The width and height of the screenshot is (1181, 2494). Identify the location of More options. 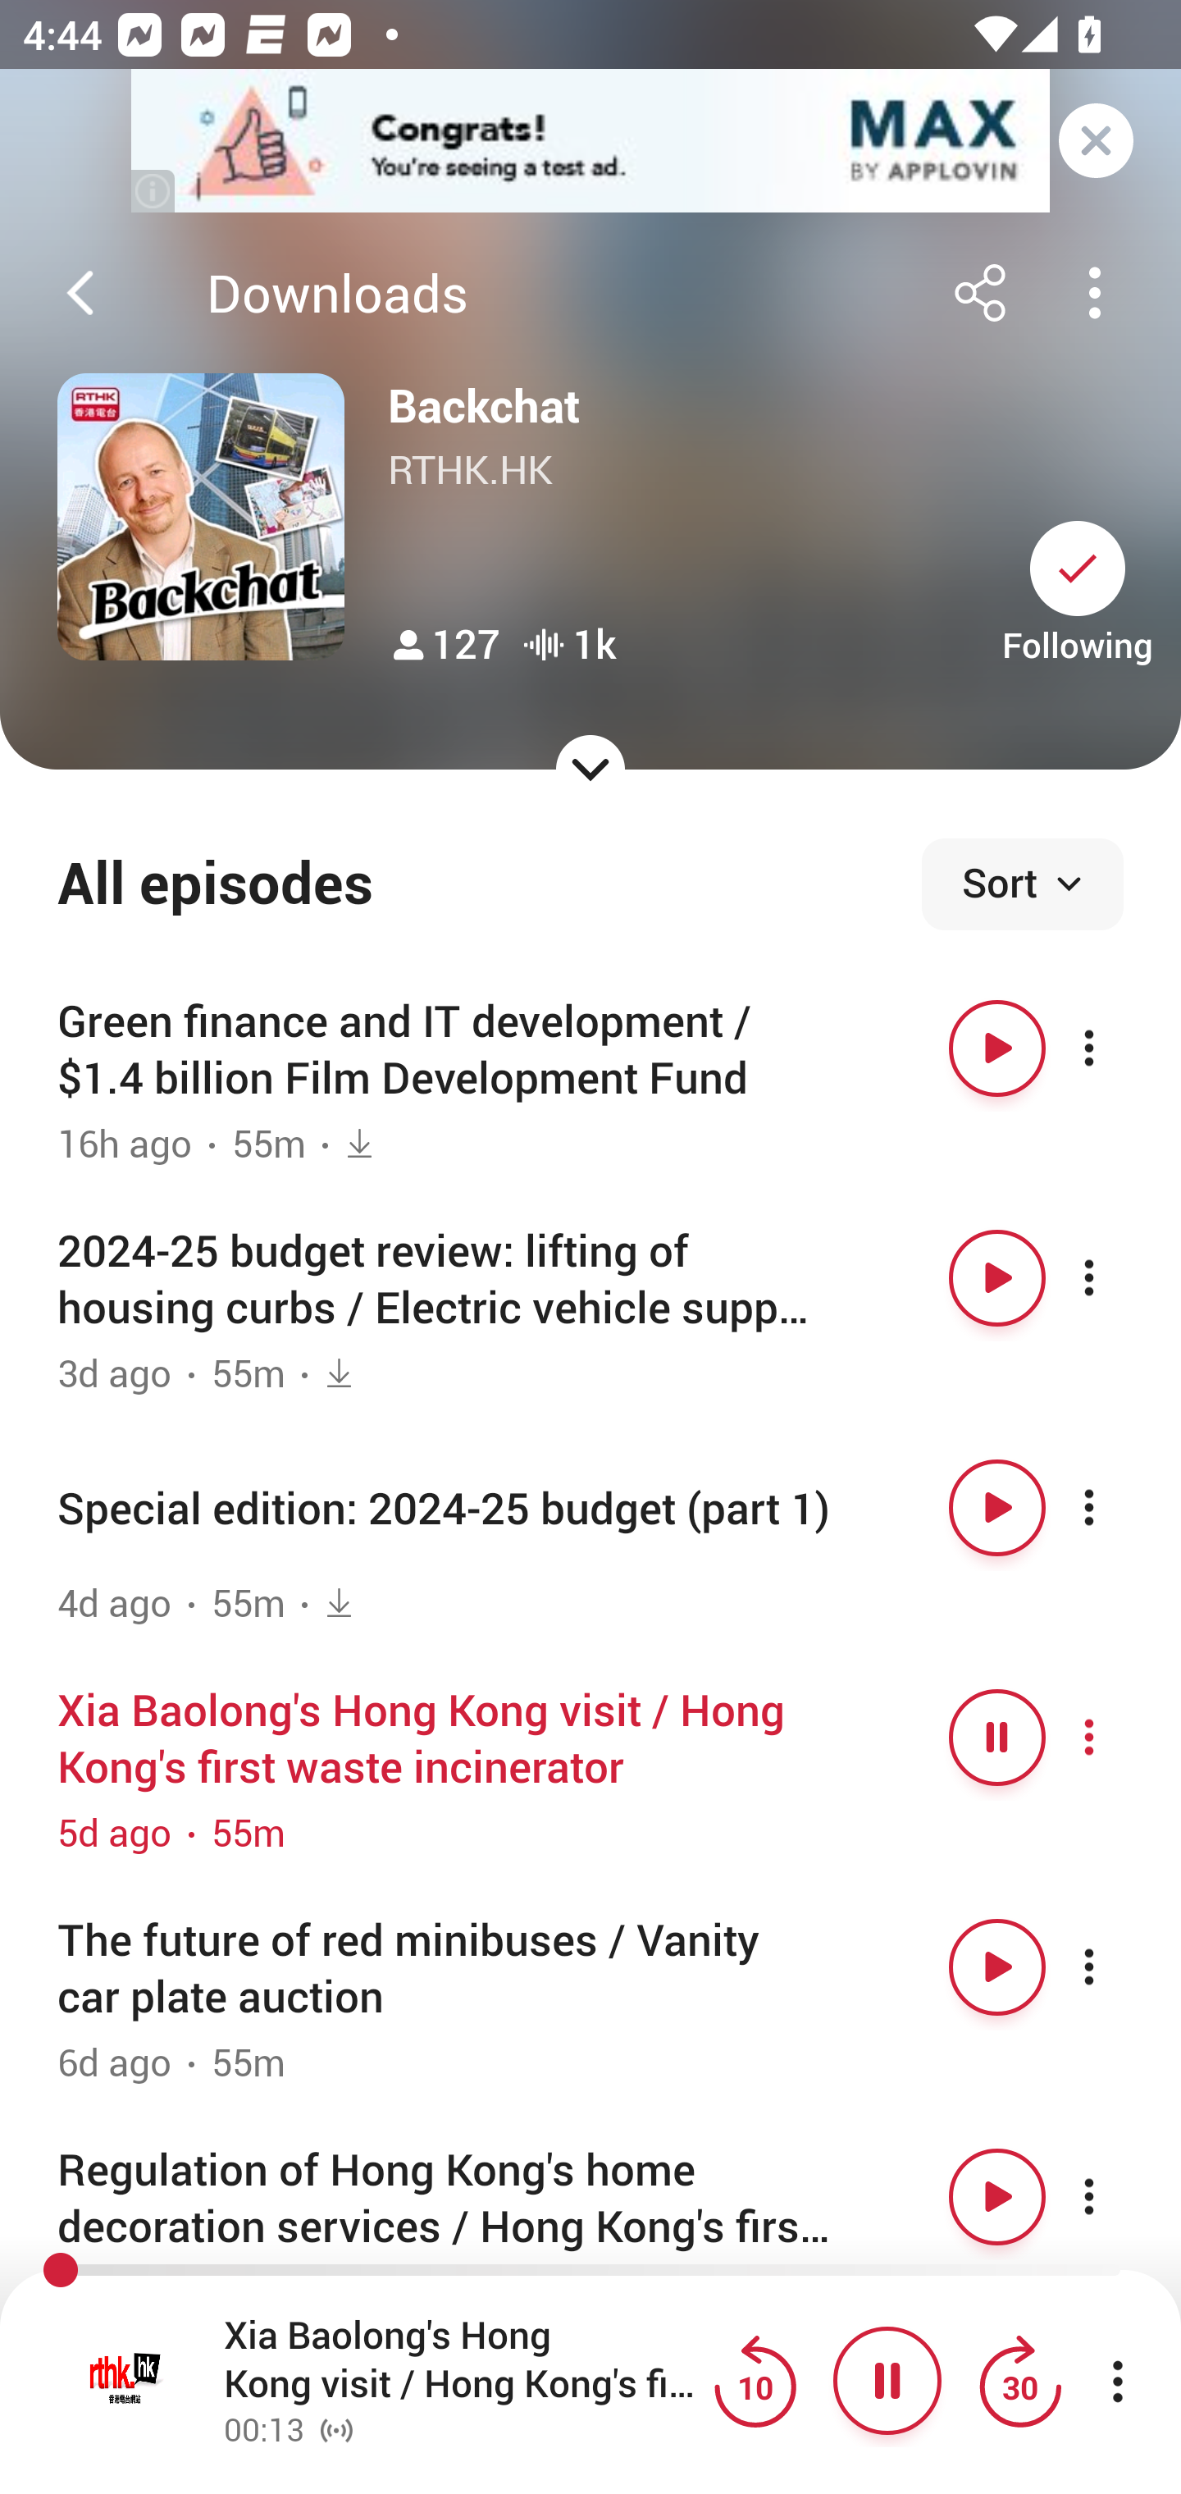
(1117, 1048).